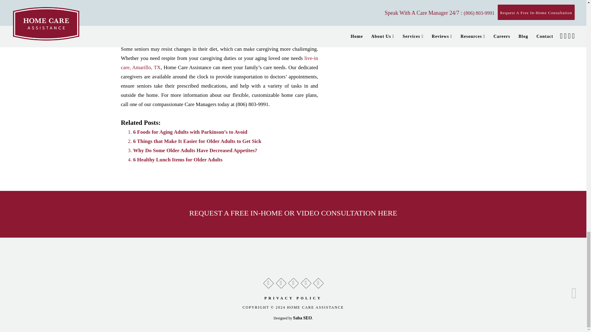 The height and width of the screenshot is (332, 591). Describe the element at coordinates (177, 160) in the screenshot. I see `6 Healthy Lunch Items for Older Adults` at that location.